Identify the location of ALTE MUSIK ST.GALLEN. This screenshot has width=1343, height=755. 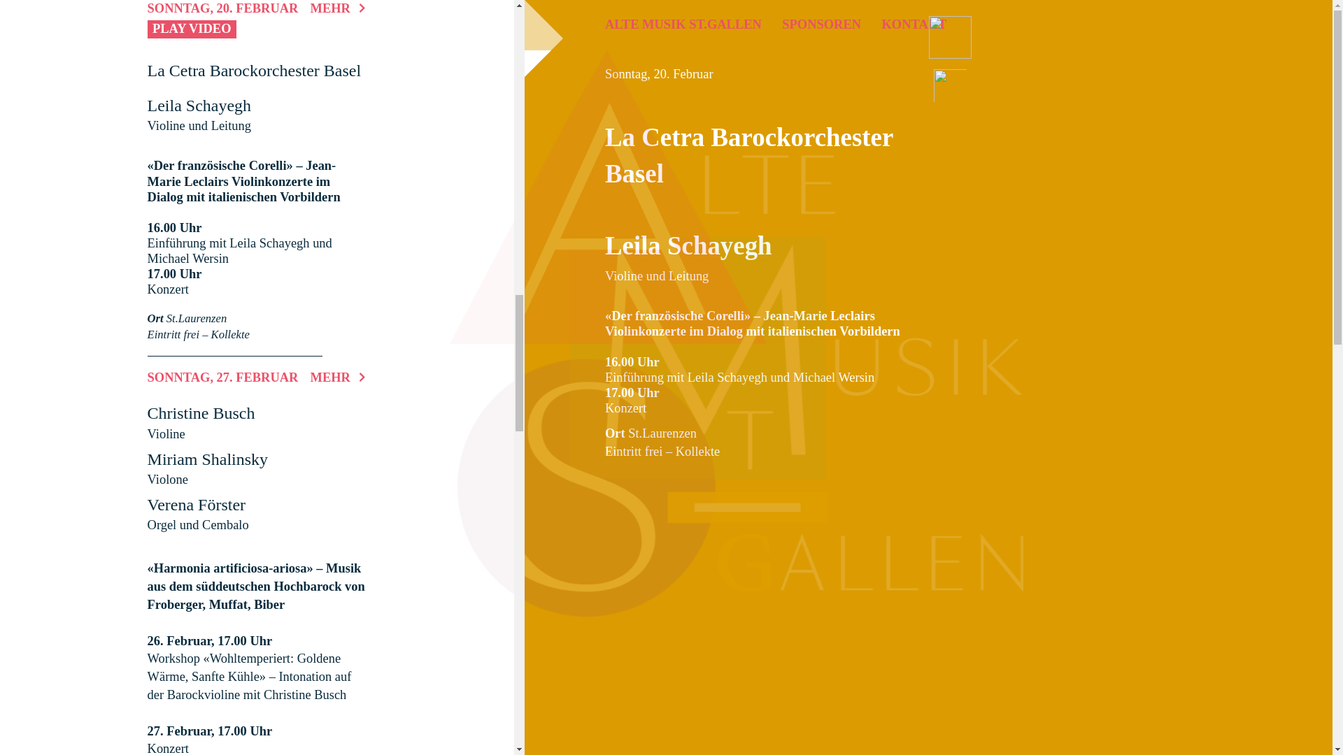
(683, 25).